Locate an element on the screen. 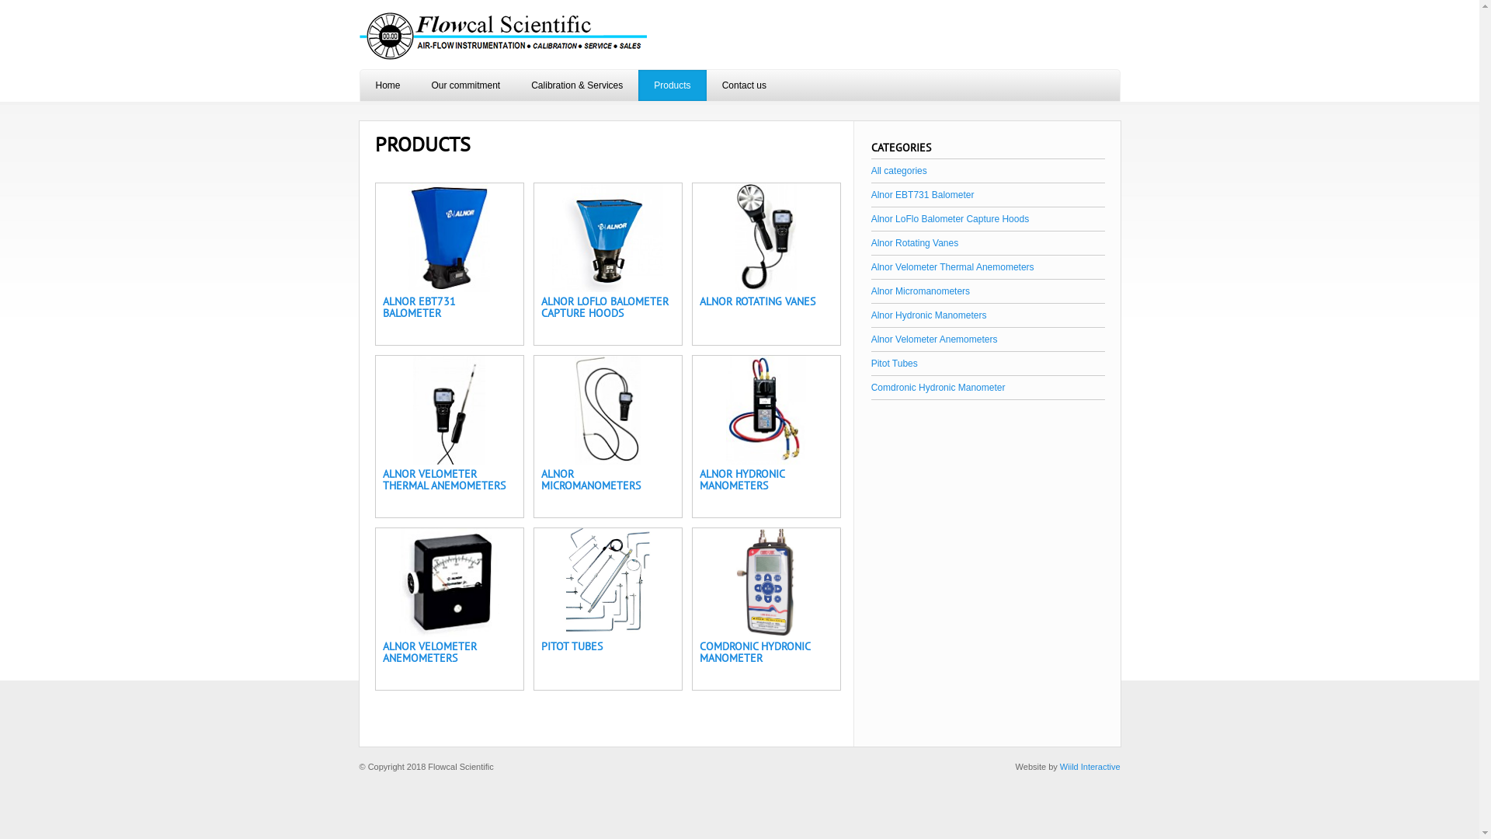 This screenshot has height=839, width=1491. Alnor Micromanometers is located at coordinates (921, 291).